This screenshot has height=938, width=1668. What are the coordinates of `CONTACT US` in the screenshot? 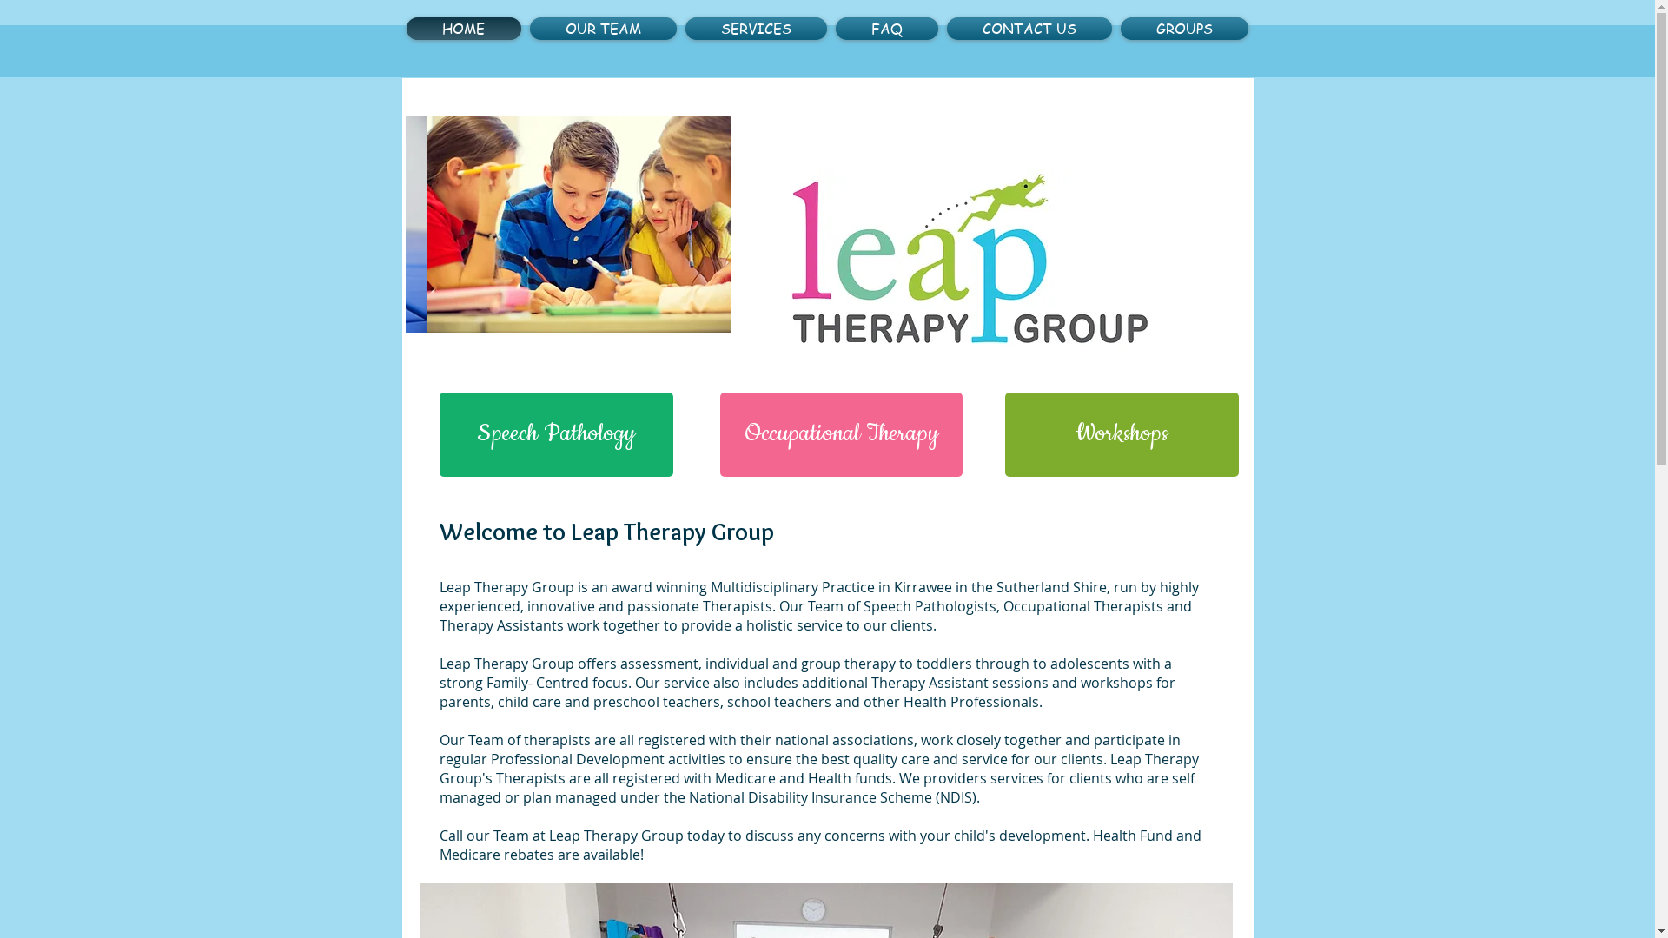 It's located at (1029, 29).